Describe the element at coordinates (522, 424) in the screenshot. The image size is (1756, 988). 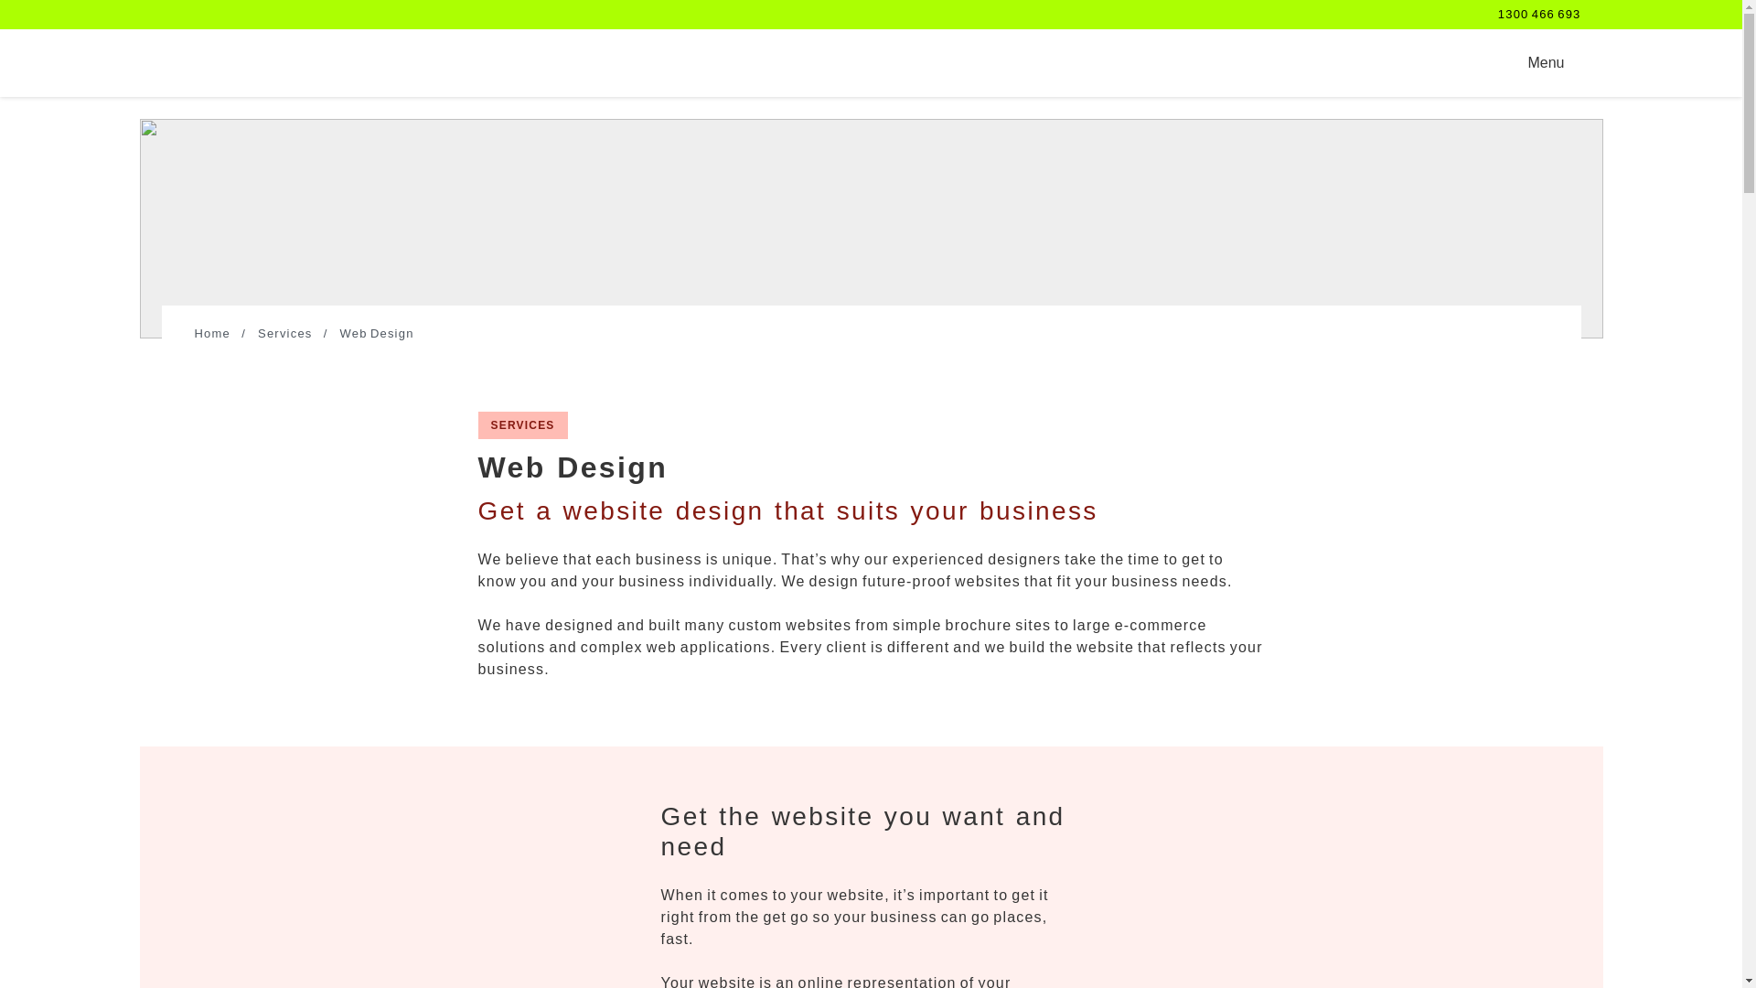
I see `Home` at that location.